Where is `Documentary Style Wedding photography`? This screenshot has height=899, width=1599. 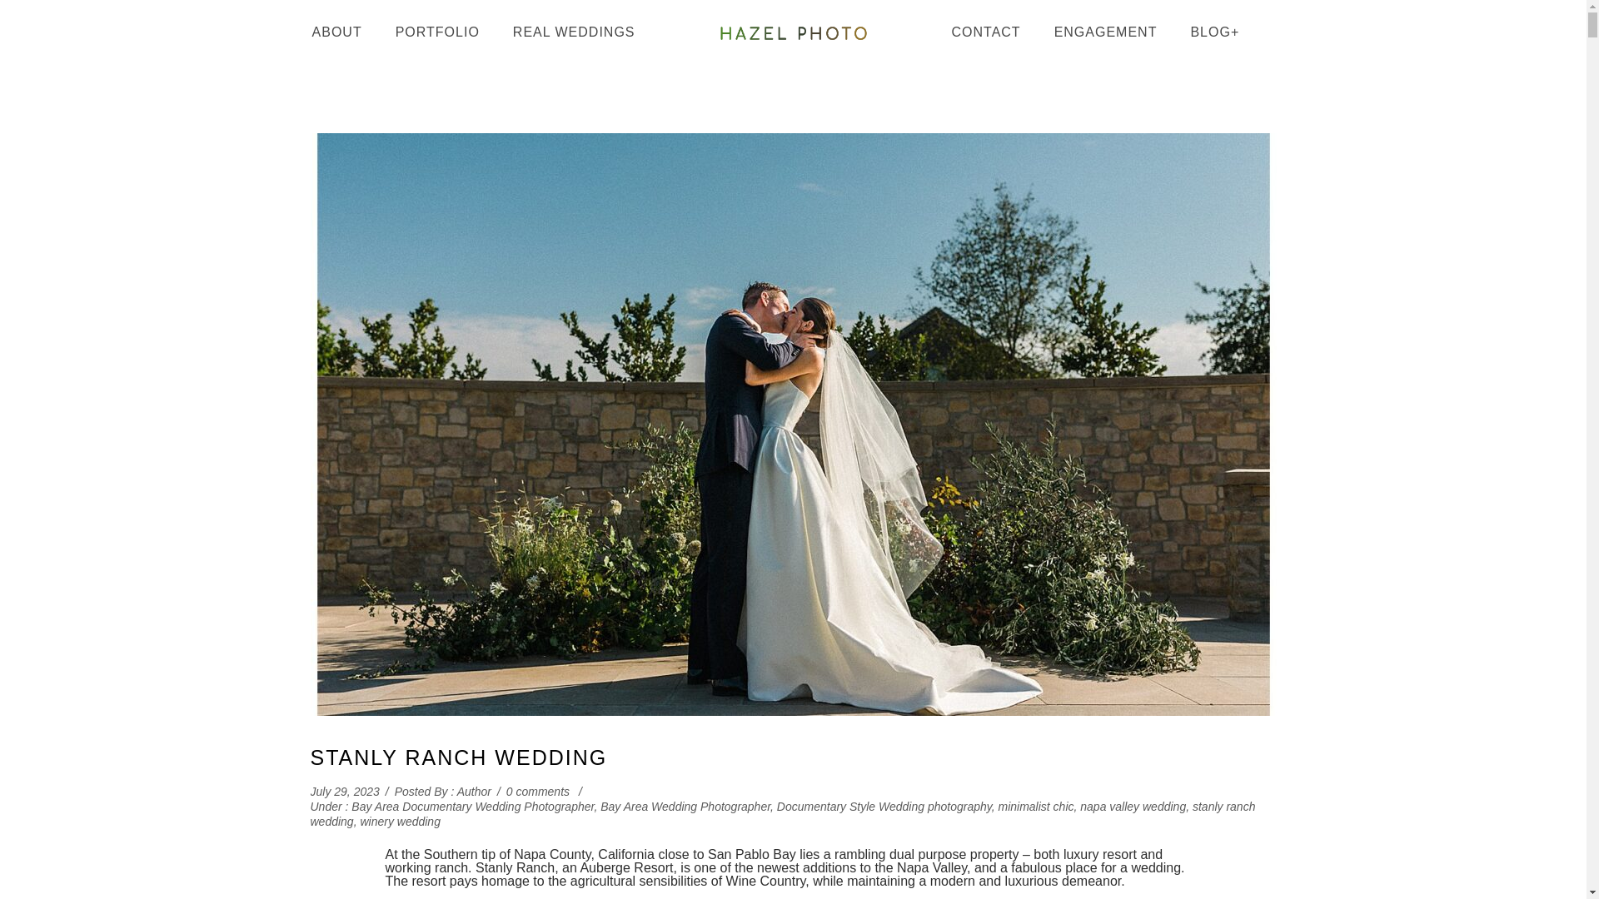
Documentary Style Wedding photography is located at coordinates (884, 807).